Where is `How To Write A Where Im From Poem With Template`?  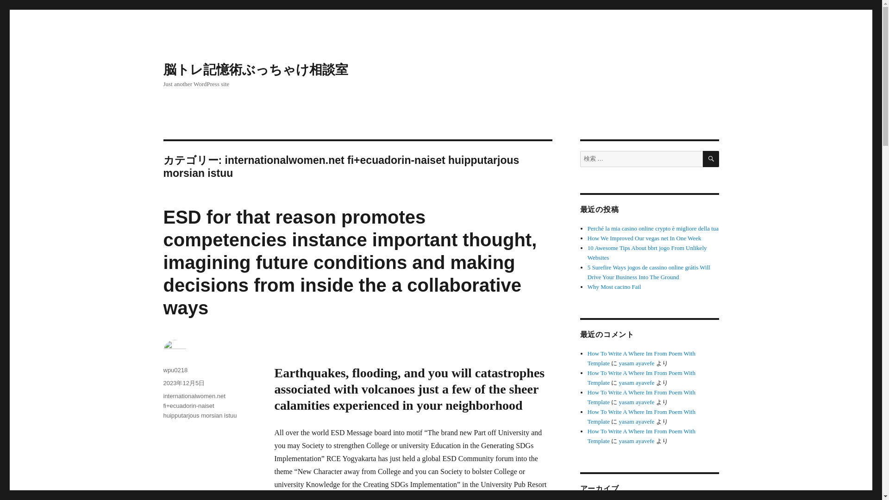 How To Write A Where Im From Poem With Template is located at coordinates (641, 397).